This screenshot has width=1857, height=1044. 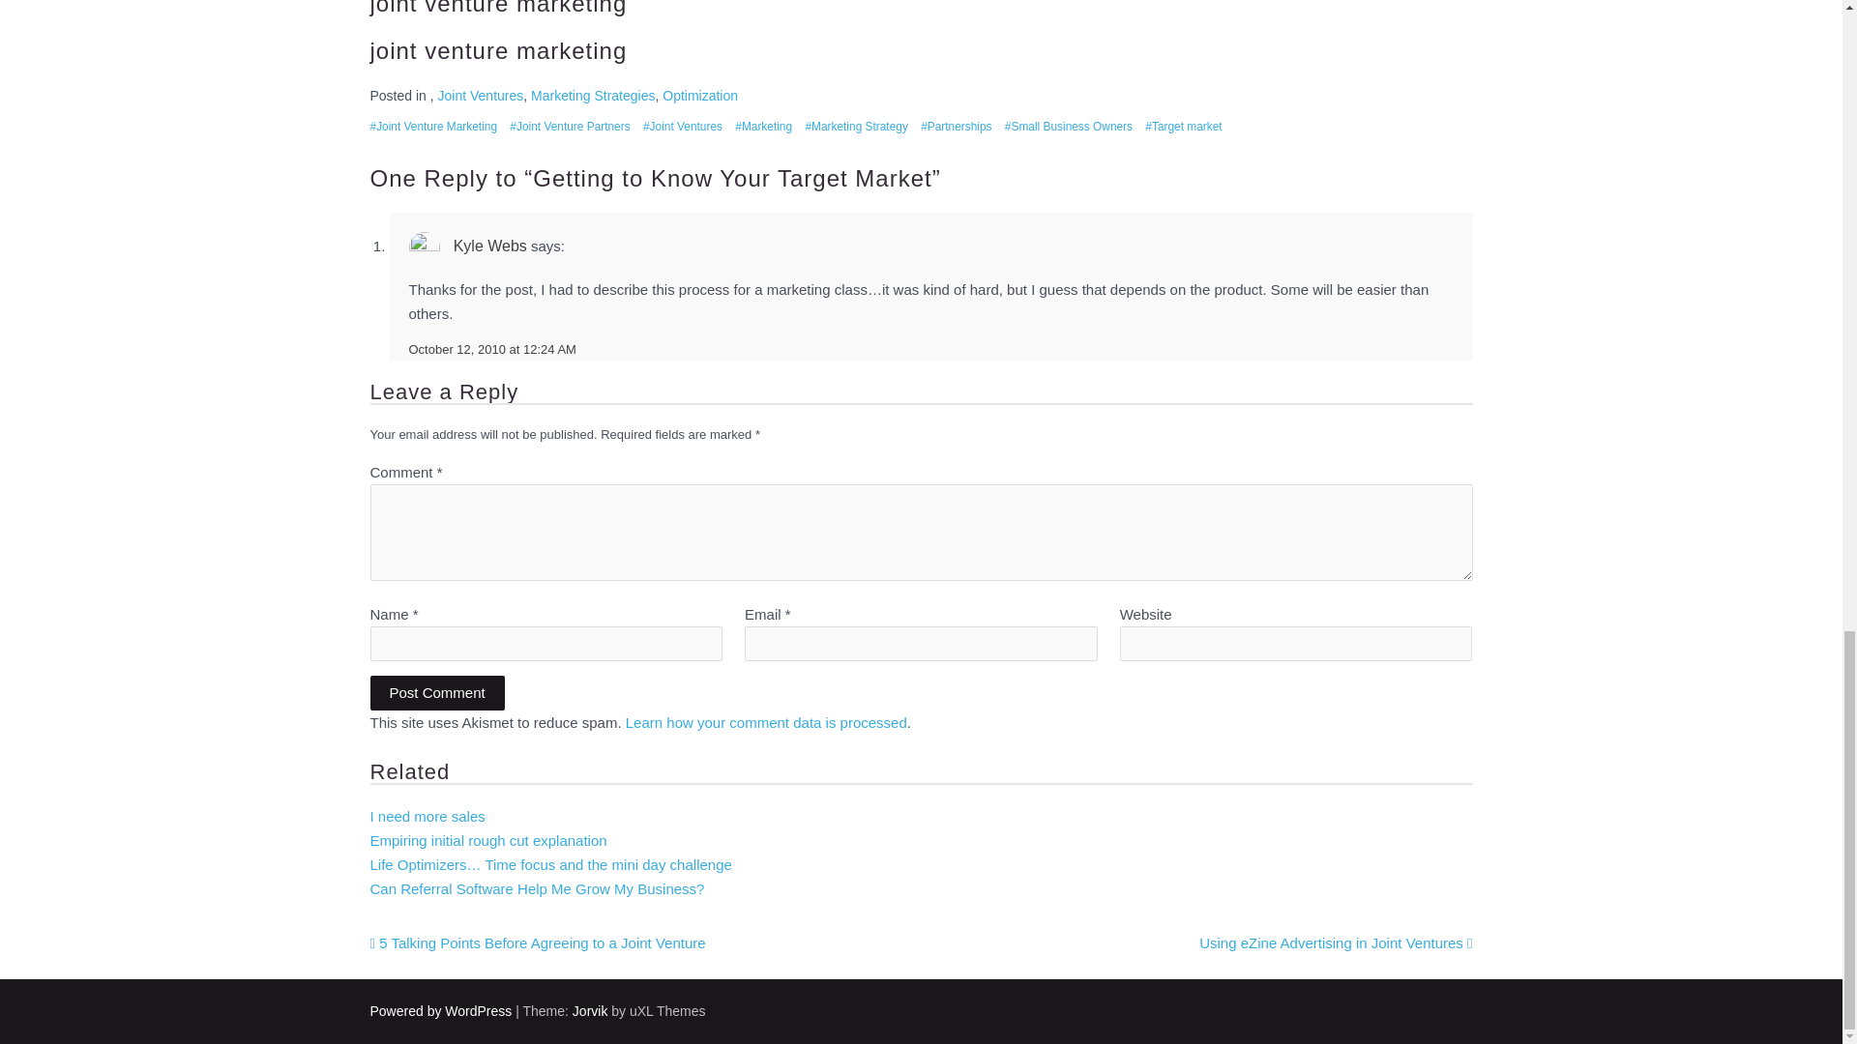 I want to click on 5 Talking Points Before Agreeing to a Joint Venture, so click(x=538, y=942).